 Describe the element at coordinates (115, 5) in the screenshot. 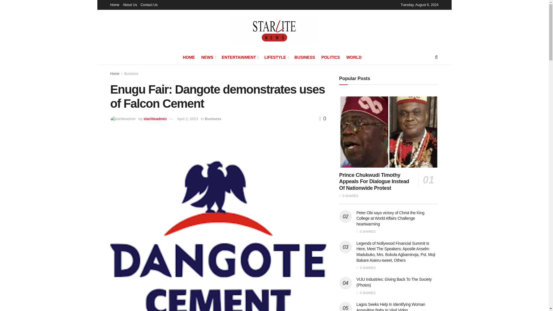

I see `Home` at that location.